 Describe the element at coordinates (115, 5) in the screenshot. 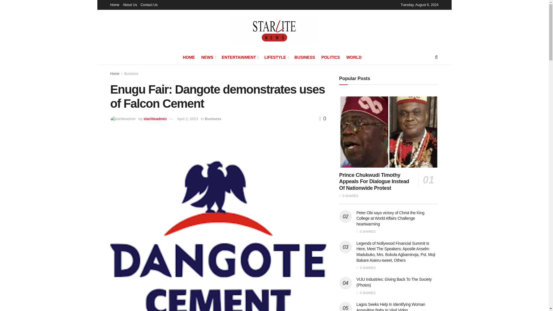

I see `Home` at that location.